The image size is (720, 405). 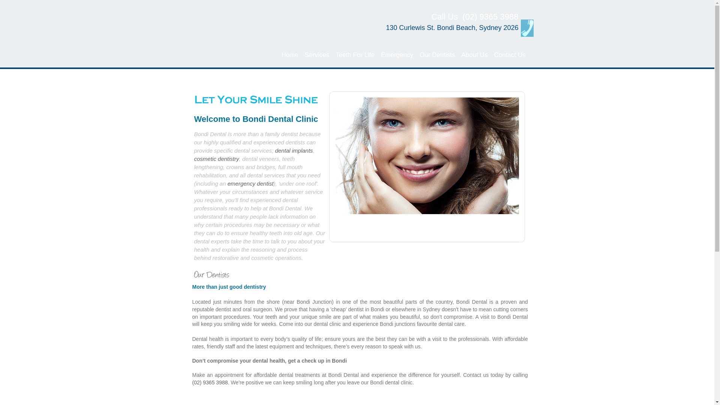 I want to click on Services, so click(x=317, y=55).